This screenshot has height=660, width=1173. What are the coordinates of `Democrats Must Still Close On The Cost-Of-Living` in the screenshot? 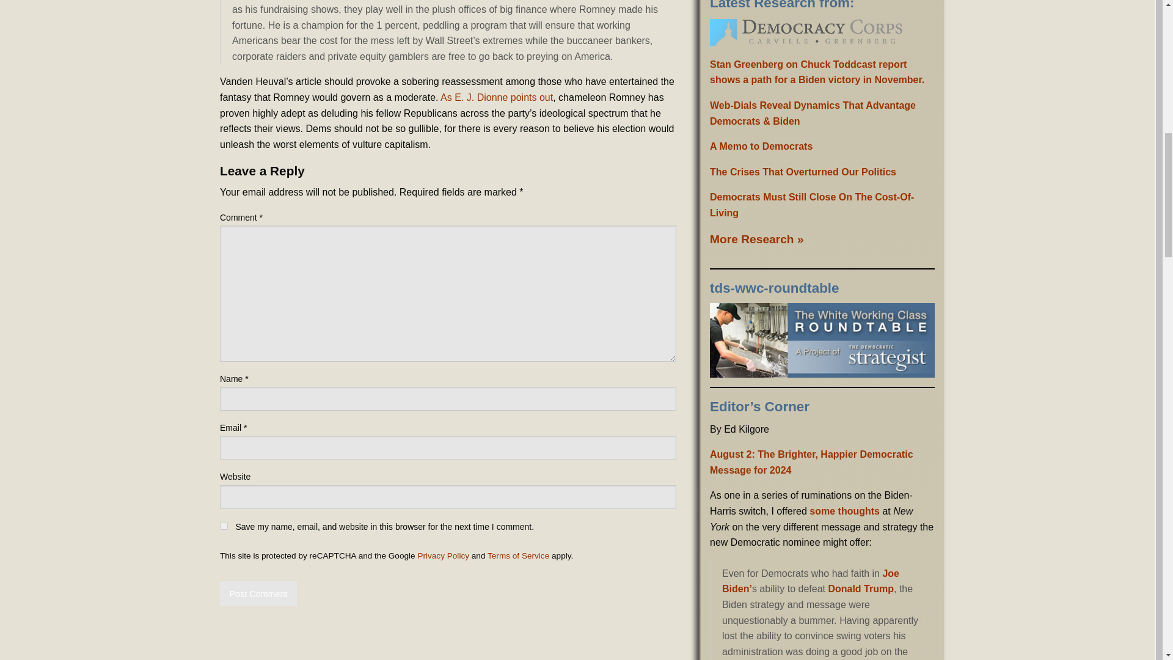 It's located at (811, 205).